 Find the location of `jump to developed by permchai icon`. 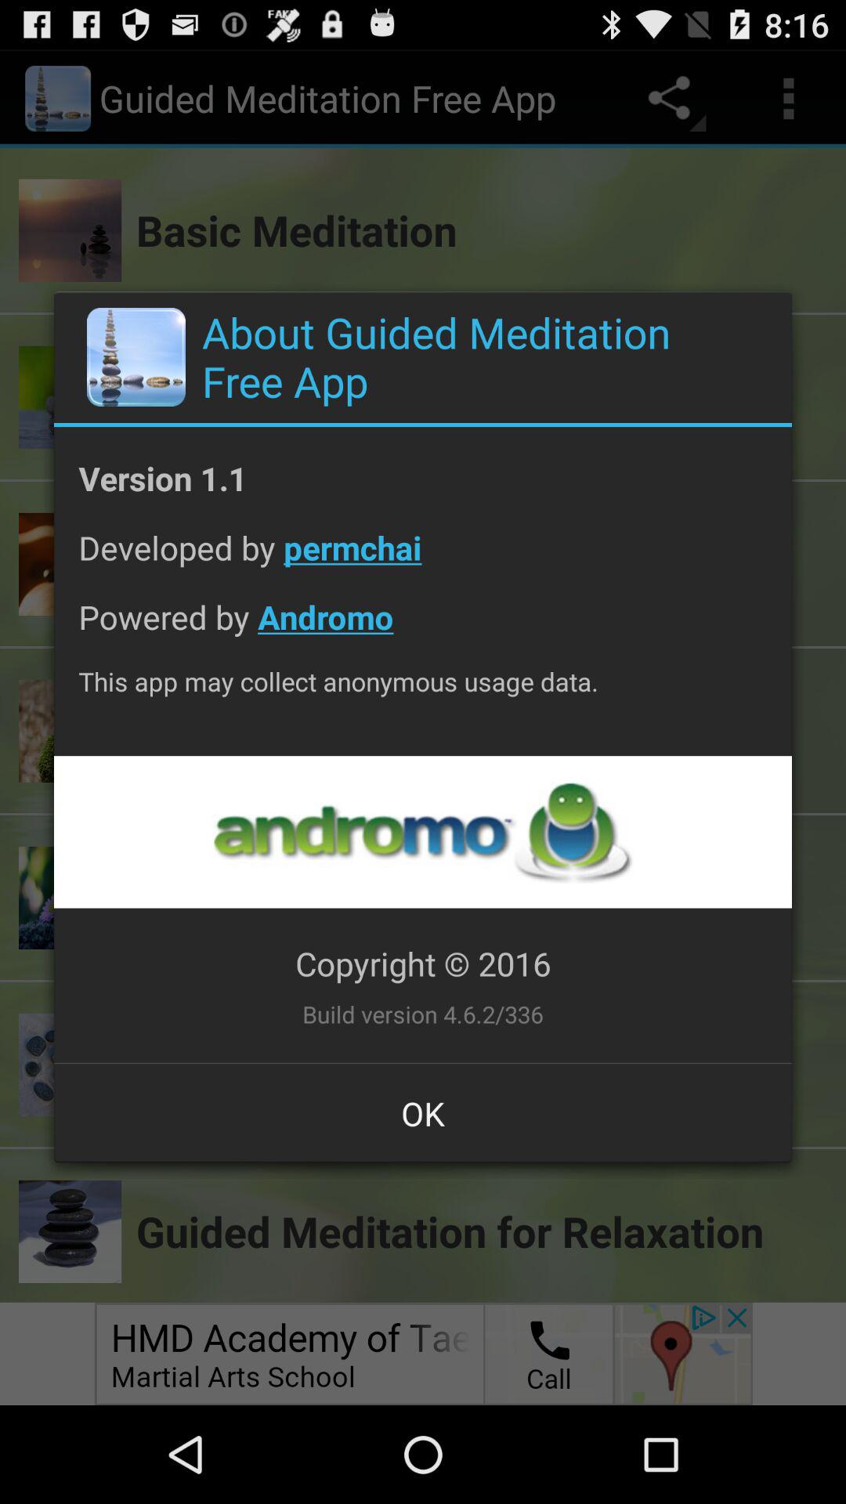

jump to developed by permchai icon is located at coordinates (423, 559).